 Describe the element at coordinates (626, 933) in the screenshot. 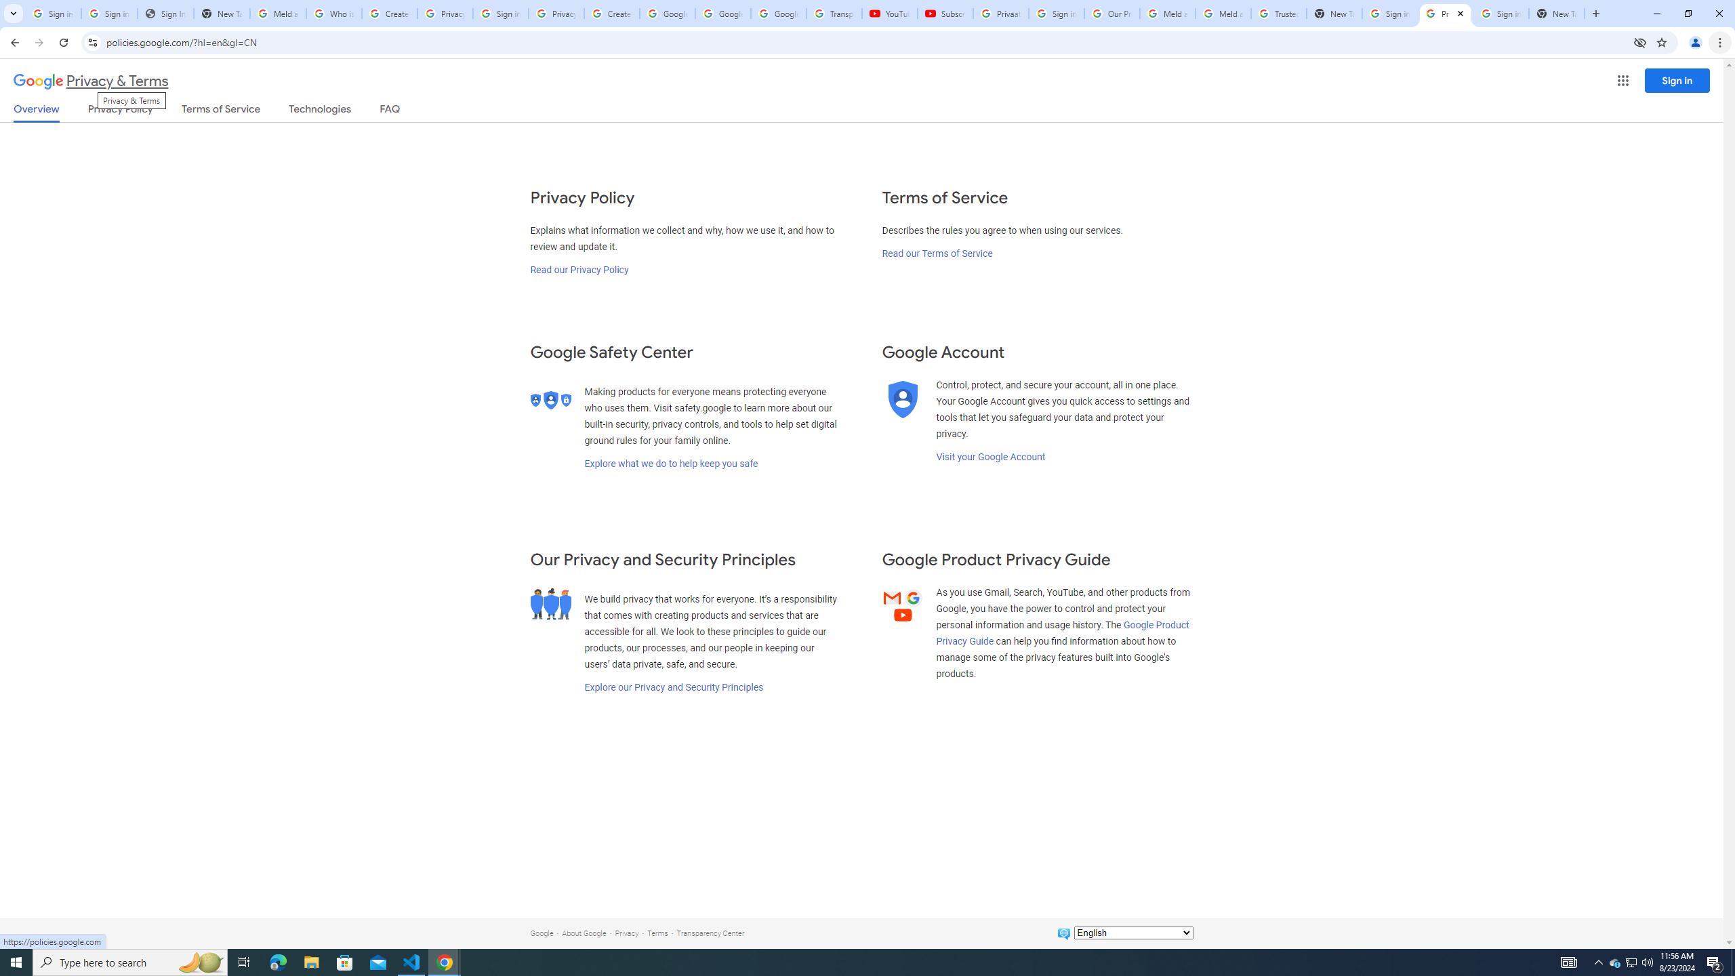

I see `Privacy` at that location.